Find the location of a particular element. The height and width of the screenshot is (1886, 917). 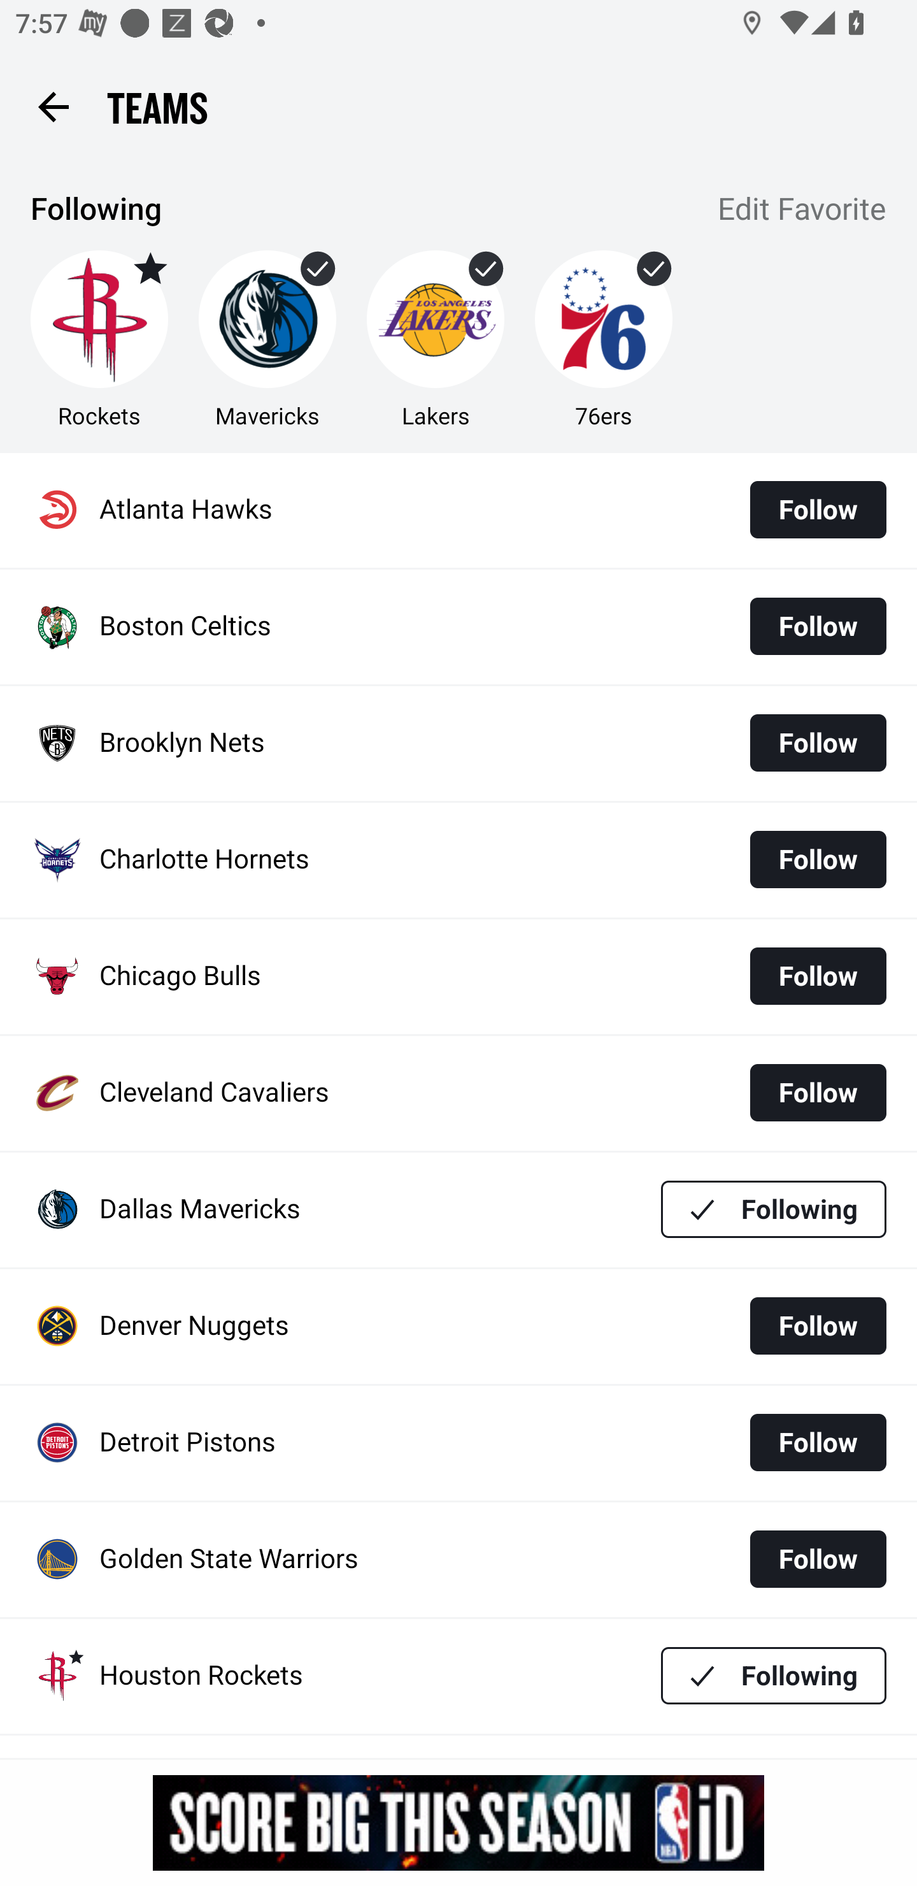

Follow is located at coordinates (818, 1443).